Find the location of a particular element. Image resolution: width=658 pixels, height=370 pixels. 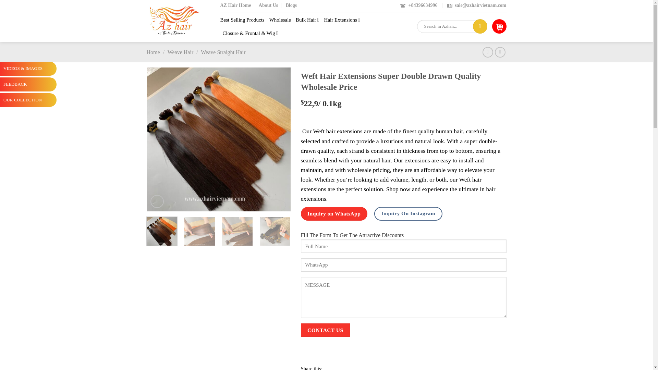

Best Selling Products is located at coordinates (242, 20).